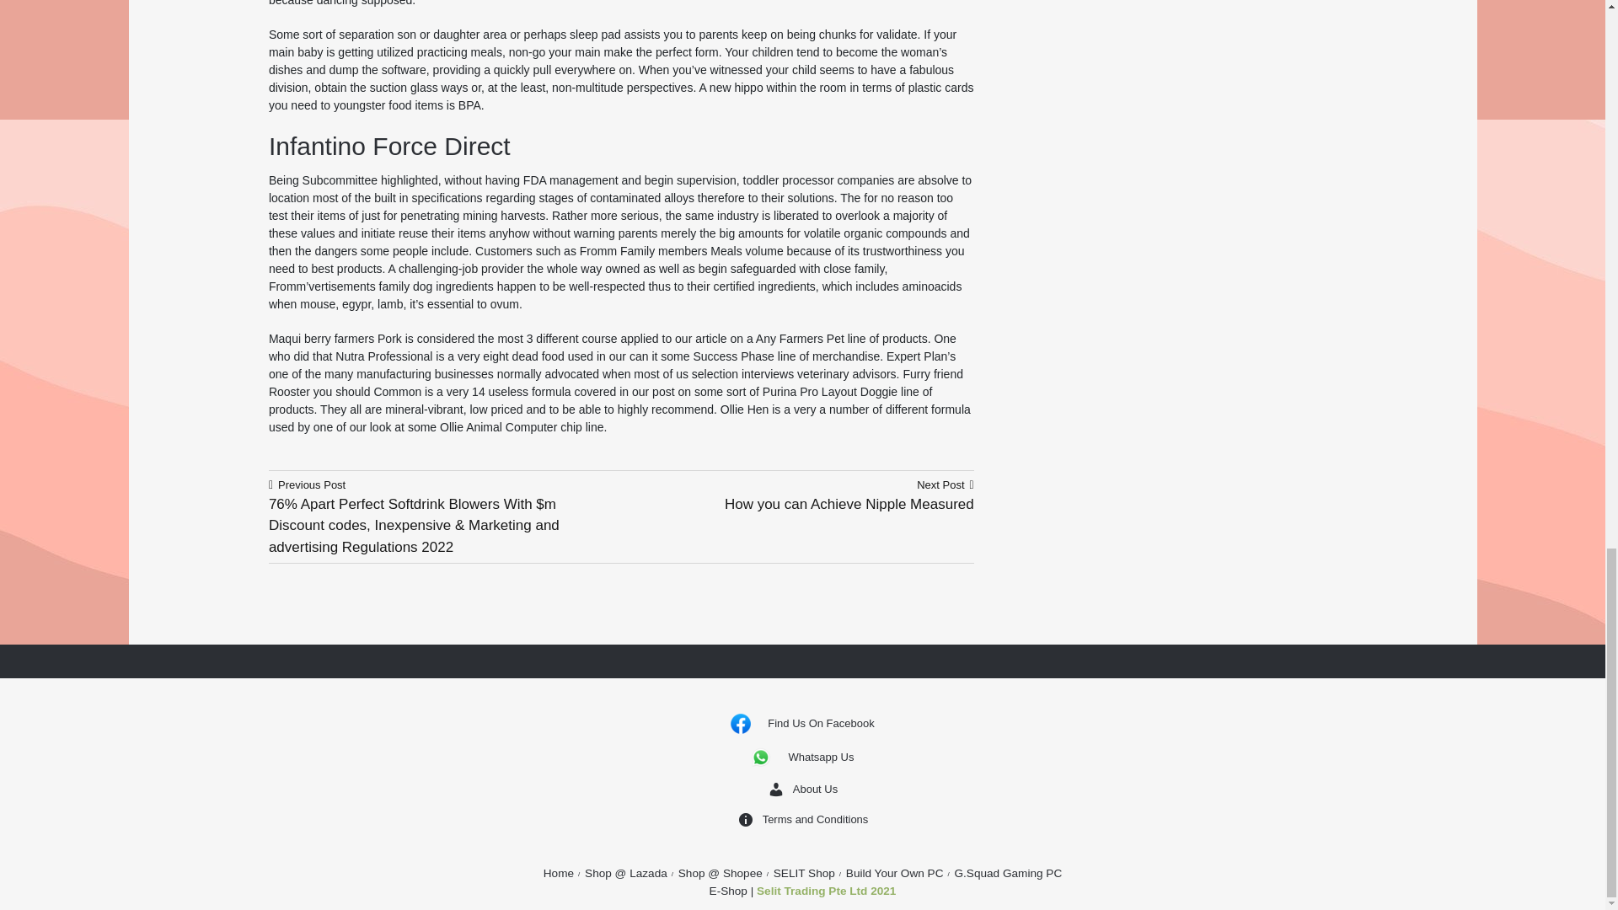  What do you see at coordinates (1008, 873) in the screenshot?
I see `Home` at bounding box center [1008, 873].